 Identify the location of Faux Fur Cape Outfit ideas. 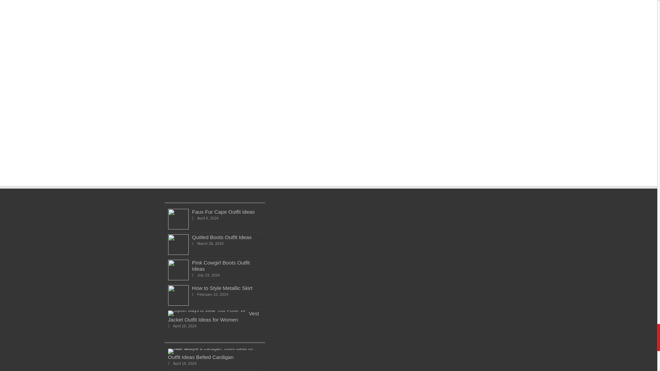
(178, 254).